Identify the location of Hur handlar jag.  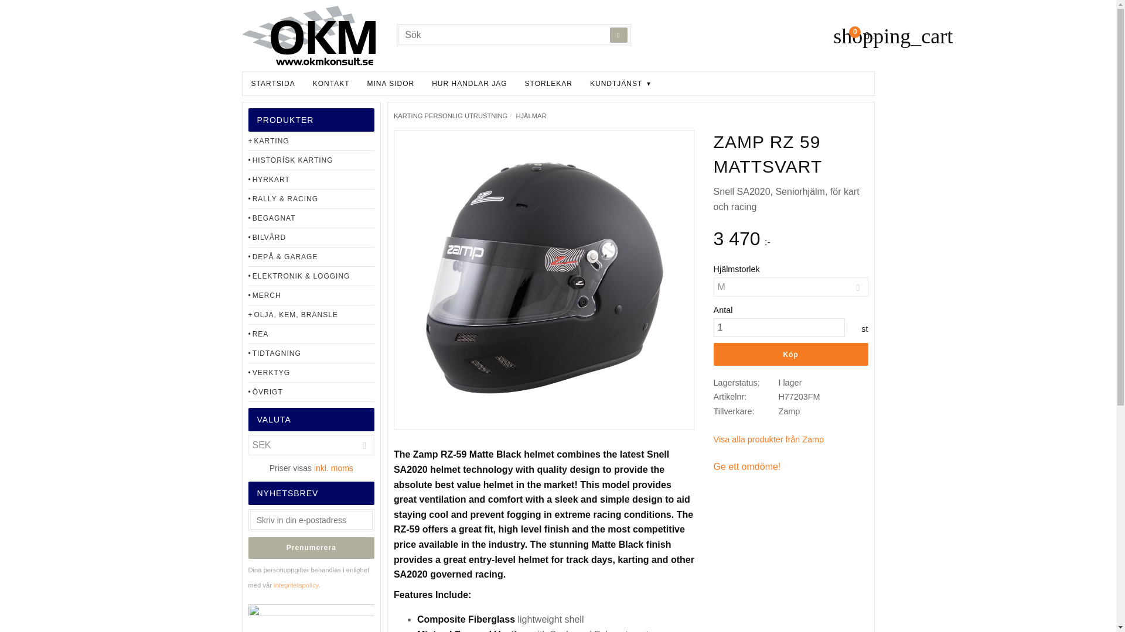
(469, 84).